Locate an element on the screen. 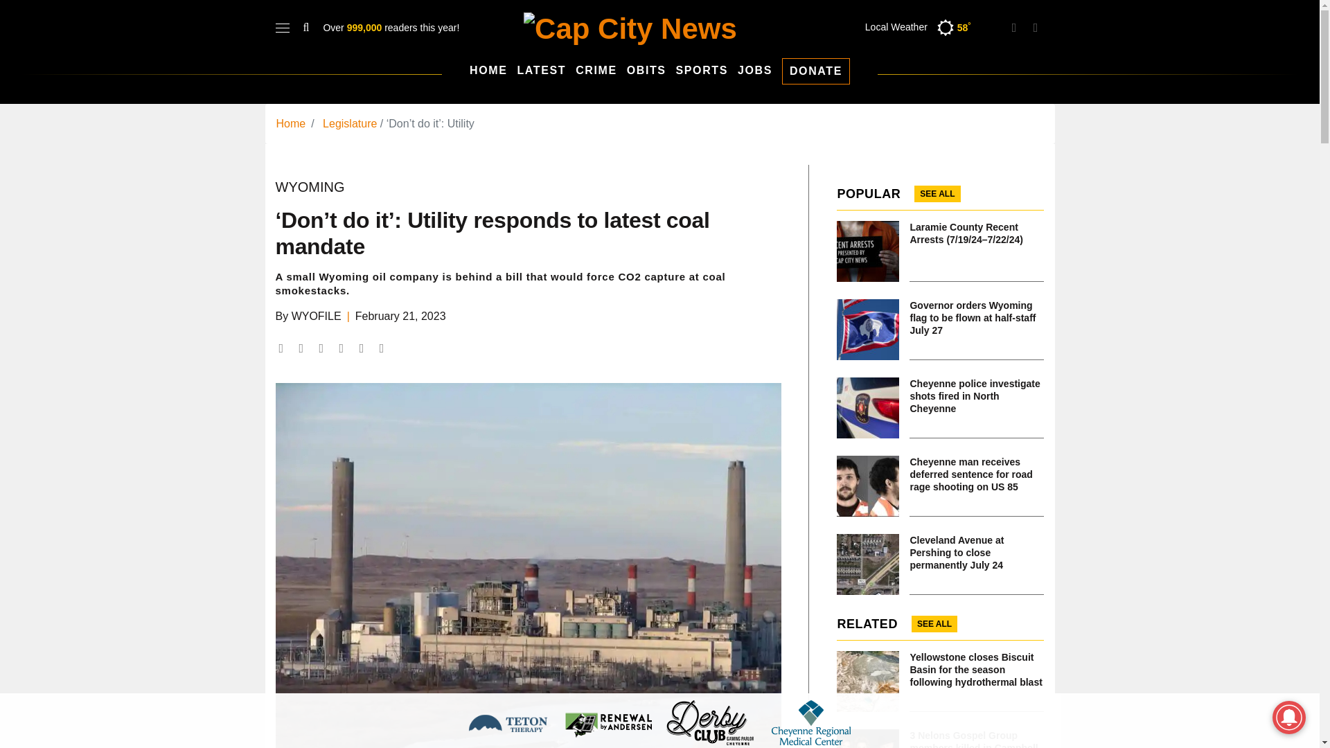  Latest is located at coordinates (542, 71).